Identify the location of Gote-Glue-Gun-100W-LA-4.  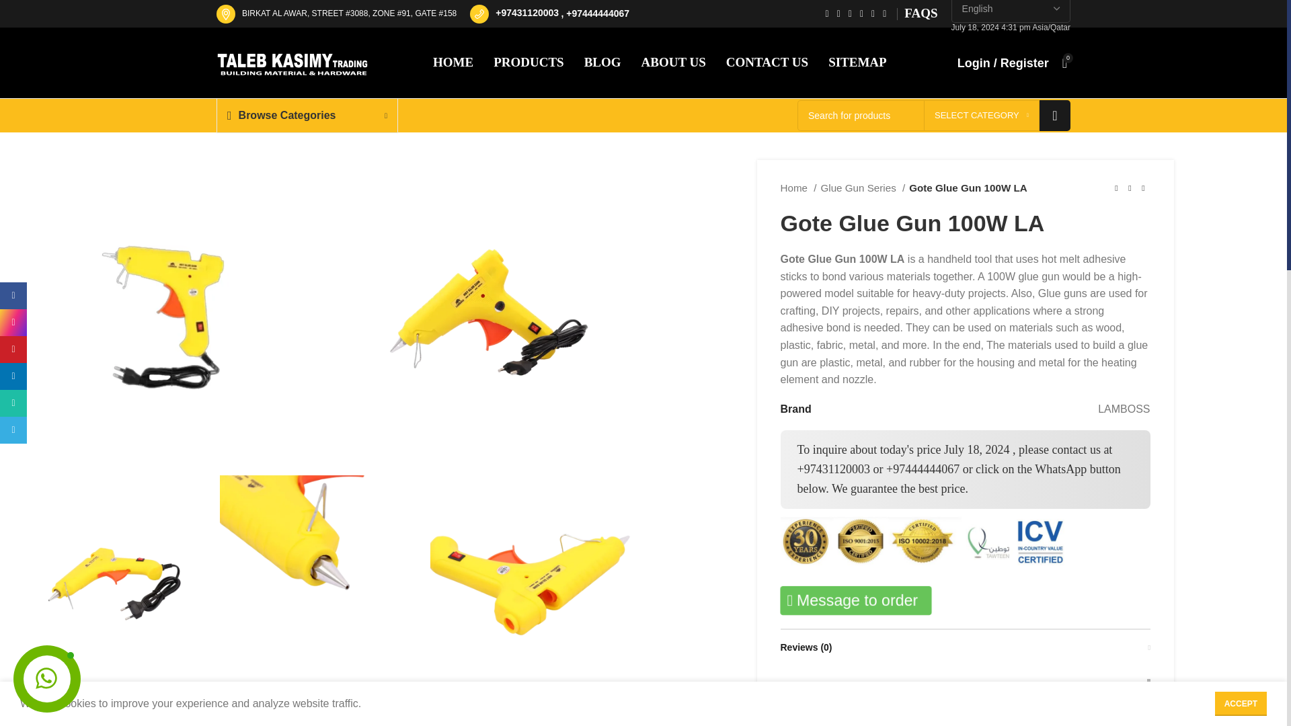
(112, 575).